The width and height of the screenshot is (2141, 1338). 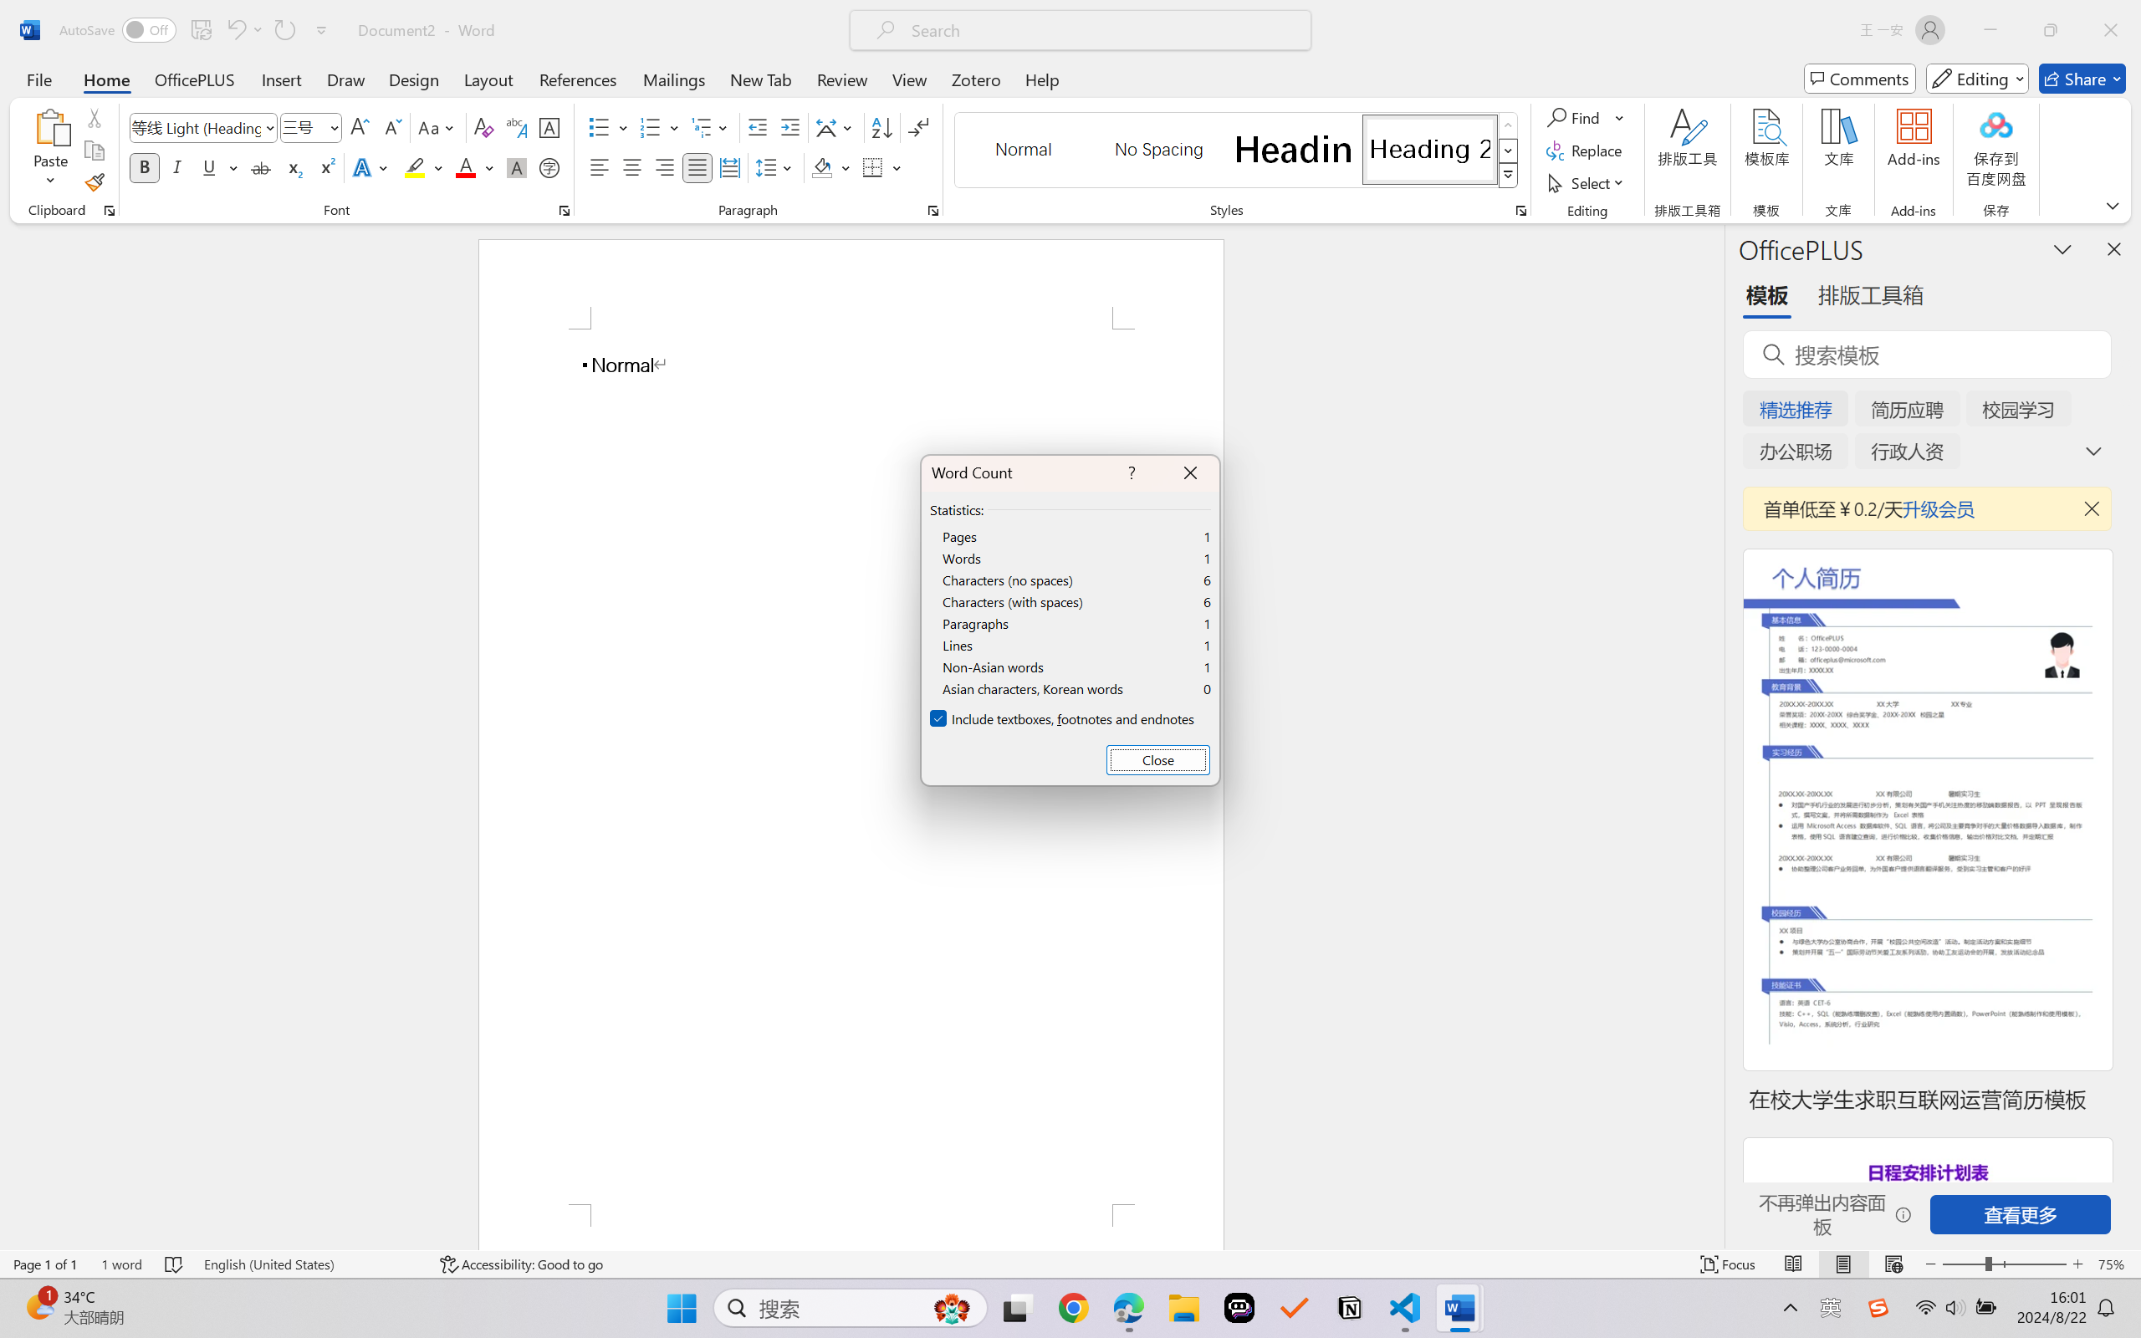 What do you see at coordinates (325, 167) in the screenshot?
I see `Superscript` at bounding box center [325, 167].